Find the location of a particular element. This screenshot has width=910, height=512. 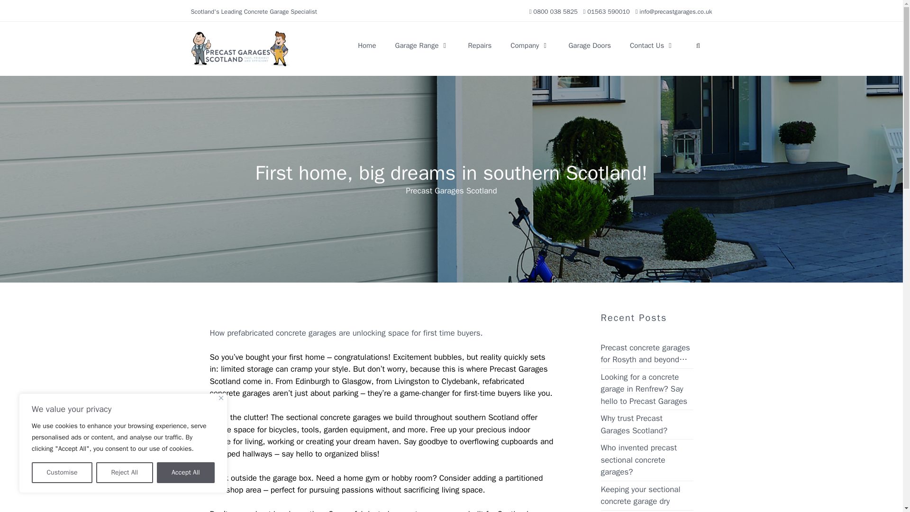

Customise is located at coordinates (62, 473).